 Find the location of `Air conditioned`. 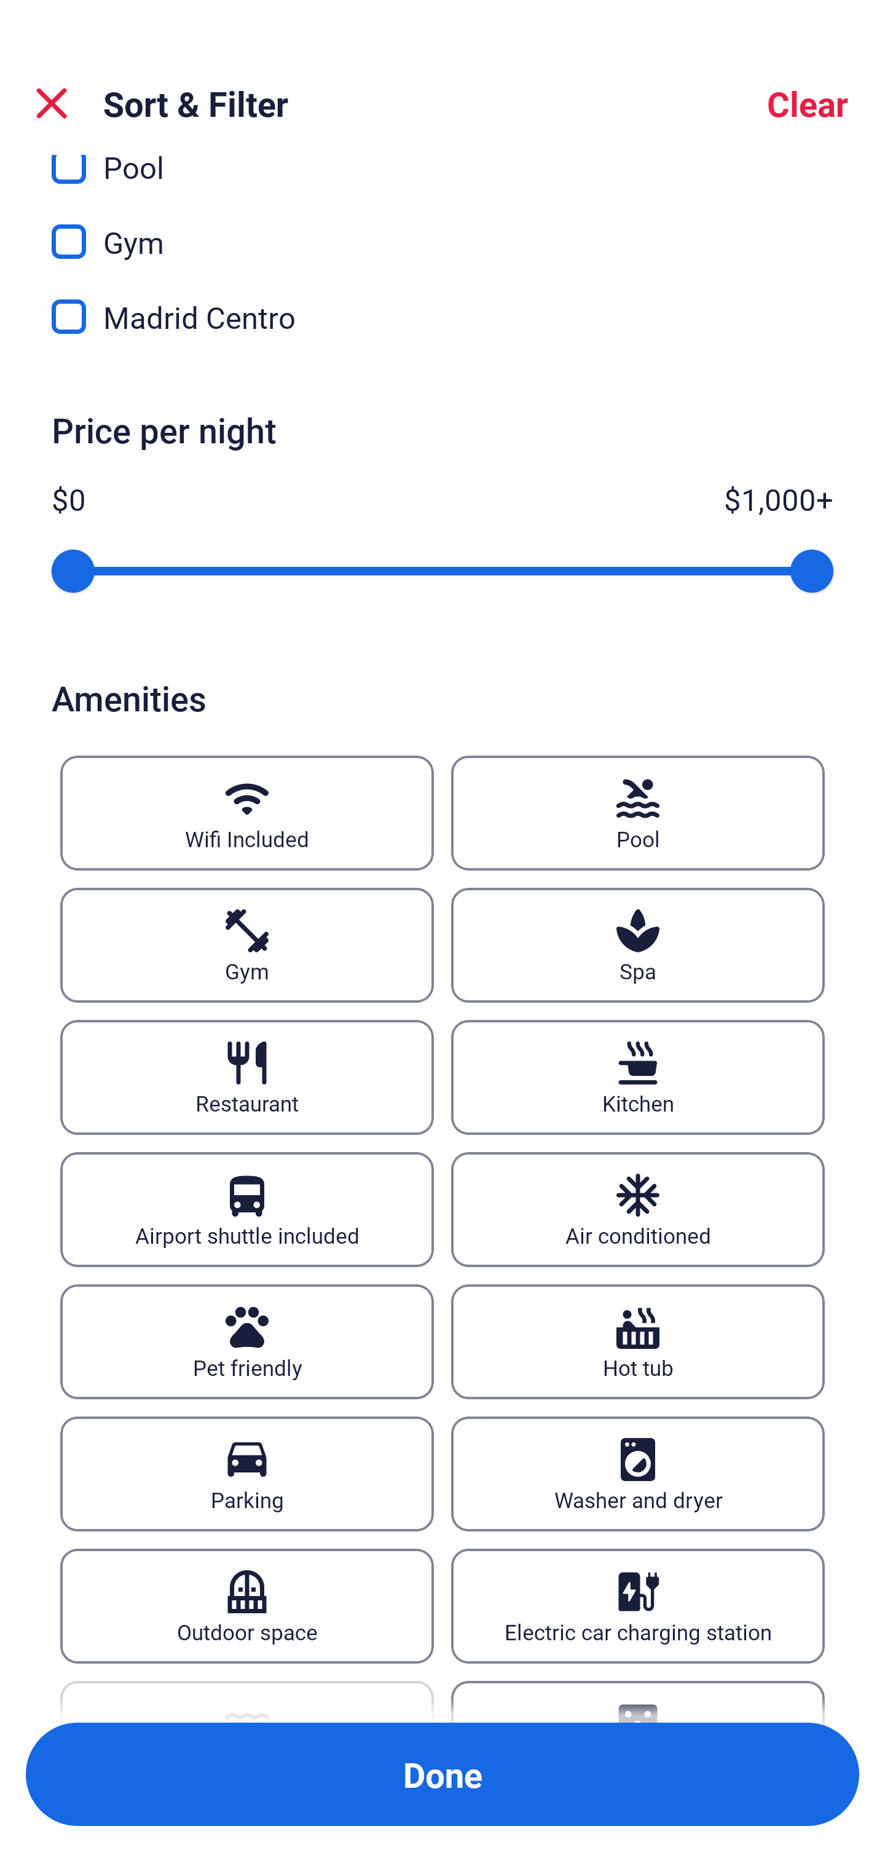

Air conditioned is located at coordinates (638, 1209).